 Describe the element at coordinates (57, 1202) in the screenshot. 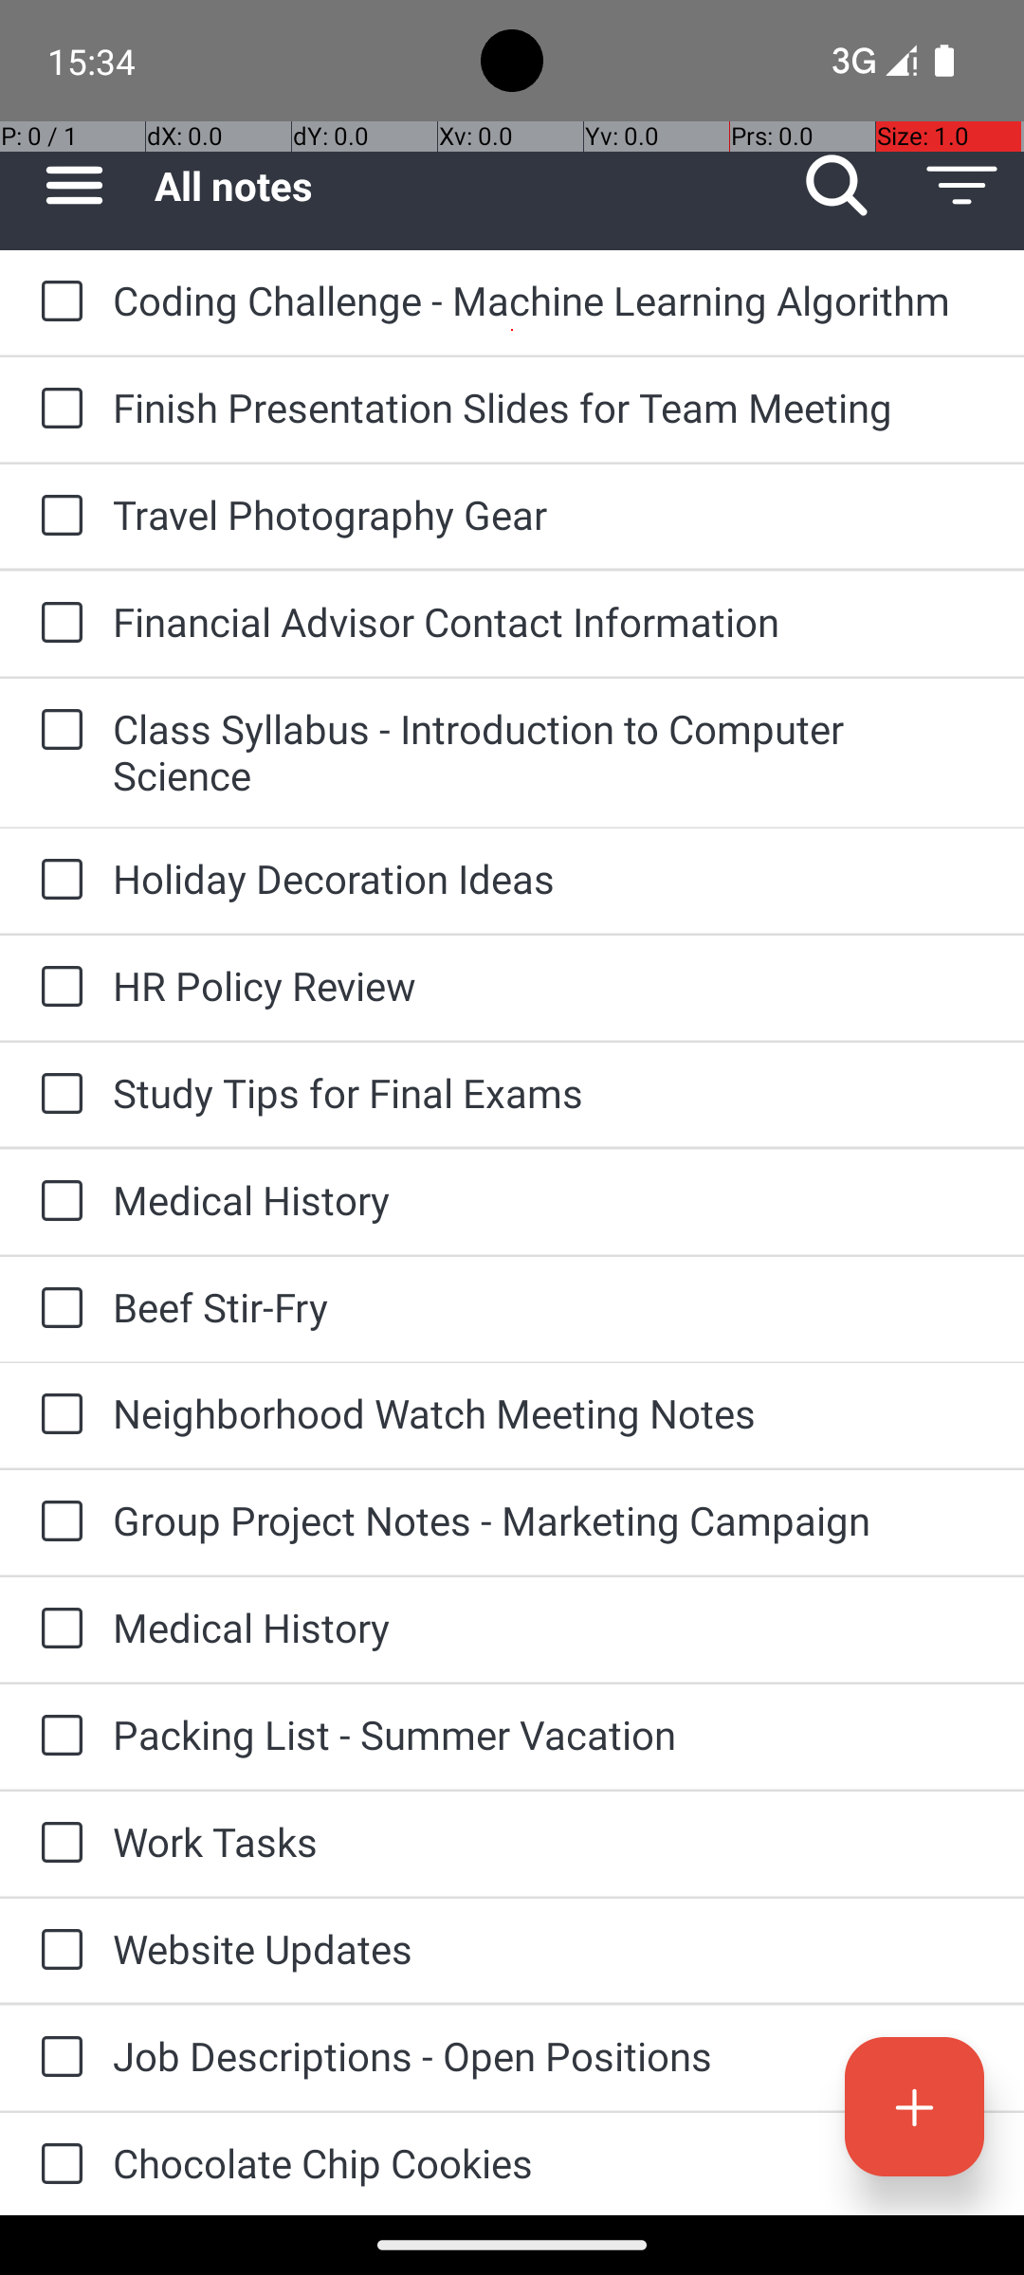

I see `to-do: Medical History` at that location.